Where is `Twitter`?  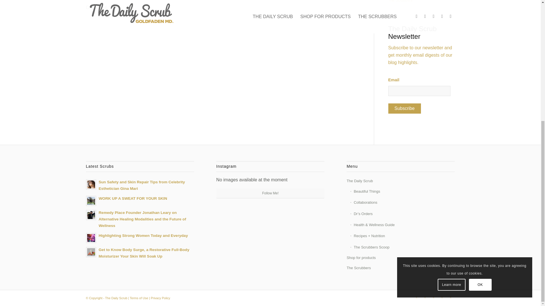 Twitter is located at coordinates (416, 297).